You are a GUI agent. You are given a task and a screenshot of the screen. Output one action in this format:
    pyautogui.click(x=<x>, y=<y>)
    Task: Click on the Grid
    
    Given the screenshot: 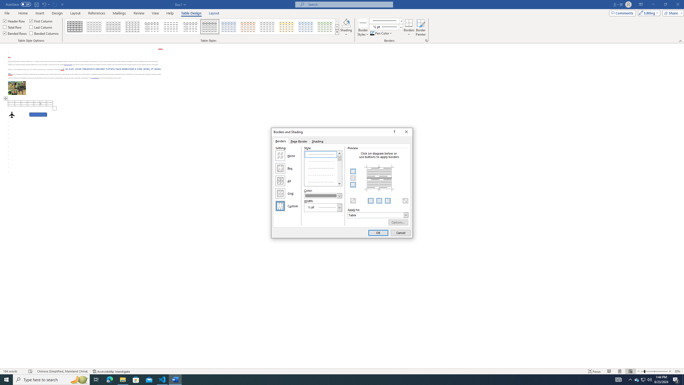 What is the action you would take?
    pyautogui.click(x=280, y=194)
    